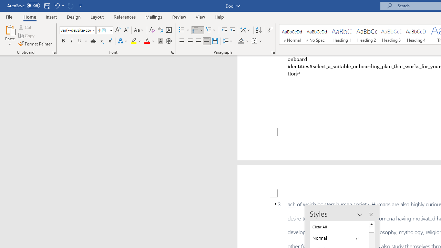 The width and height of the screenshot is (441, 248). What do you see at coordinates (152, 30) in the screenshot?
I see `Clear Formatting` at bounding box center [152, 30].